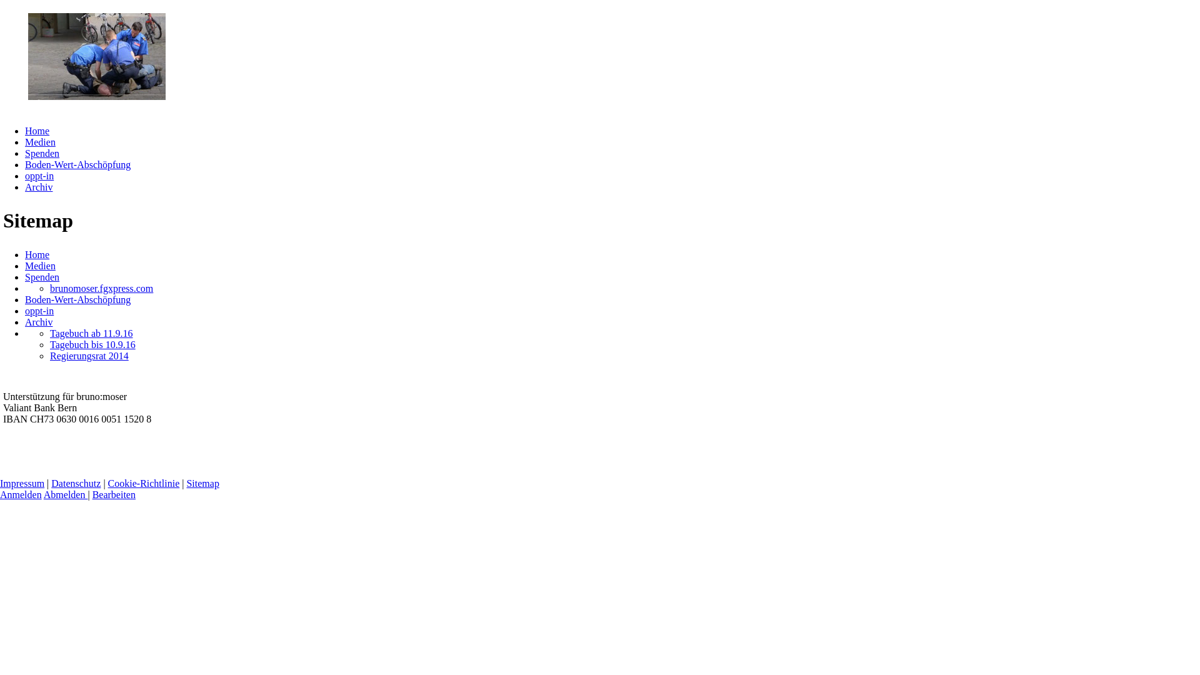  What do you see at coordinates (39, 311) in the screenshot?
I see `oppt-in` at bounding box center [39, 311].